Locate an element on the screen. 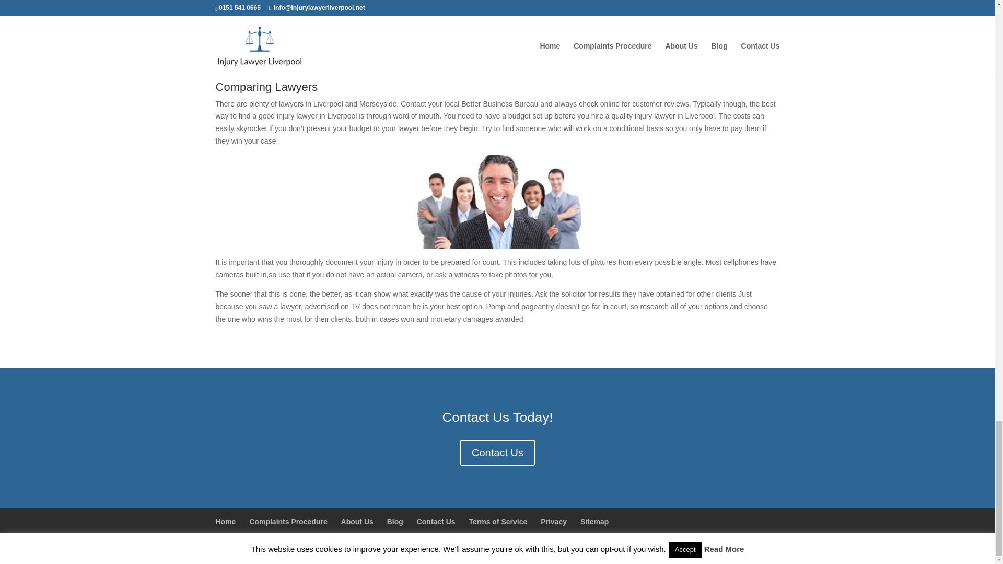 The height and width of the screenshot is (564, 1003). Terms of Service is located at coordinates (497, 521).